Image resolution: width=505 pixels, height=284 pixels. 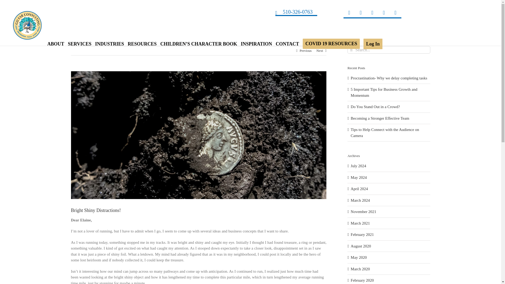 What do you see at coordinates (349, 13) in the screenshot?
I see `Facebook` at bounding box center [349, 13].